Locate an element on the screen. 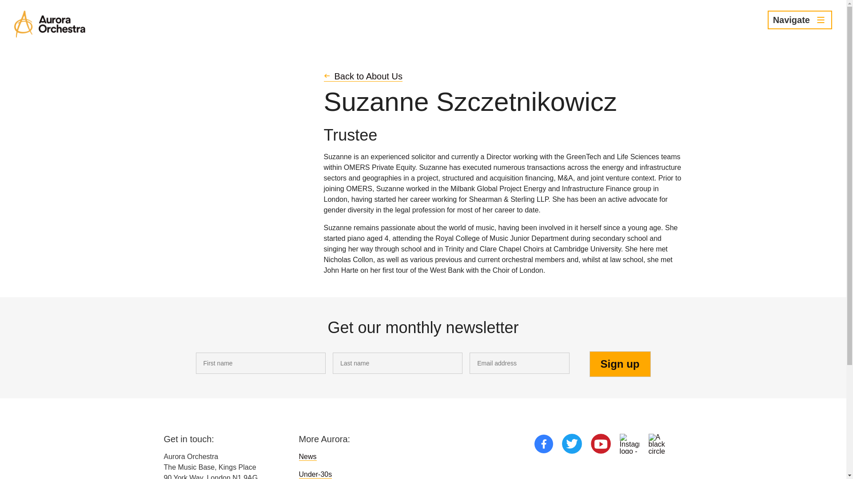  Under-30s is located at coordinates (315, 474).